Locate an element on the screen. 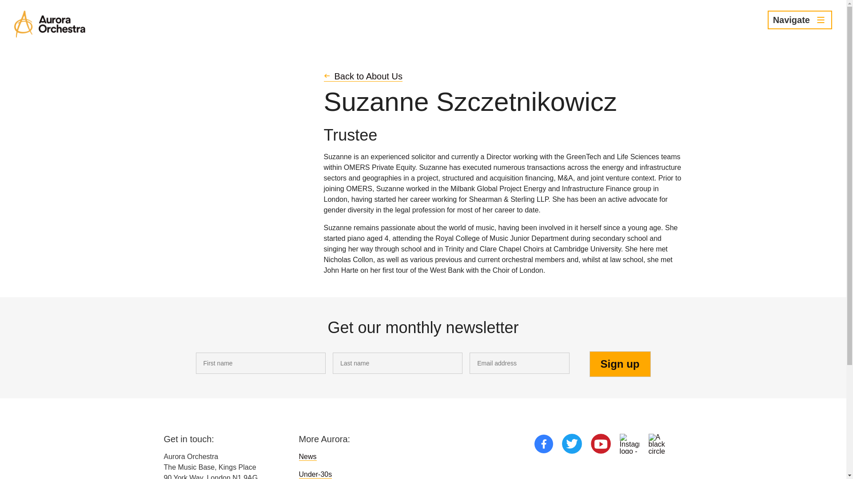  Under-30s is located at coordinates (315, 474).